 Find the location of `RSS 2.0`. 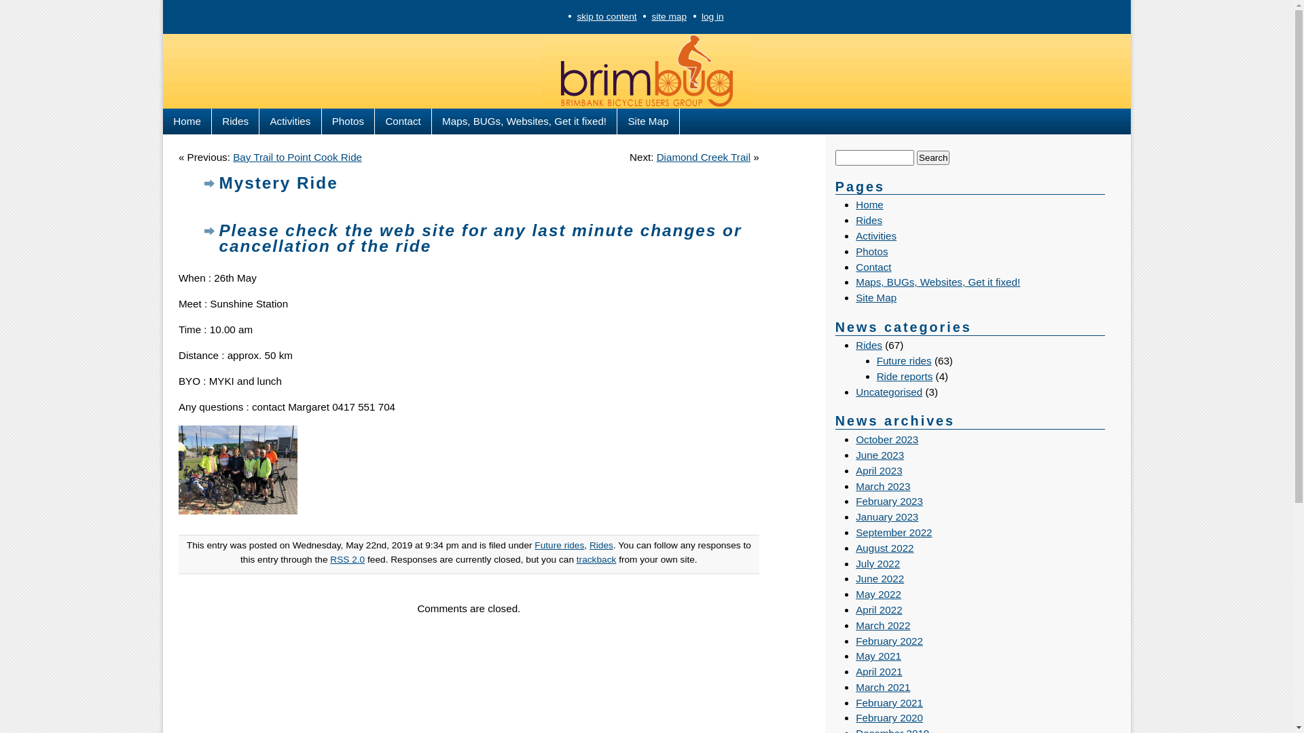

RSS 2.0 is located at coordinates (348, 559).